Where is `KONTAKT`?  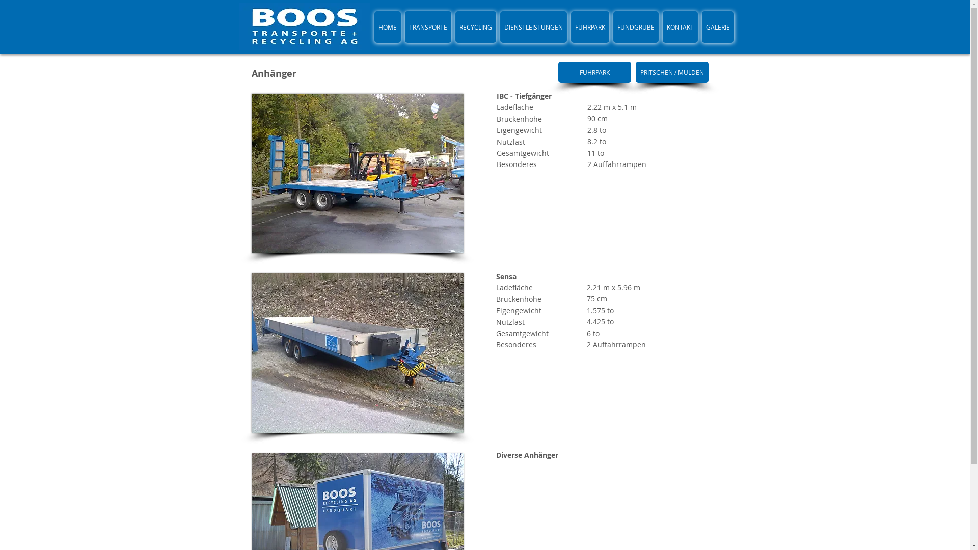
KONTAKT is located at coordinates (680, 27).